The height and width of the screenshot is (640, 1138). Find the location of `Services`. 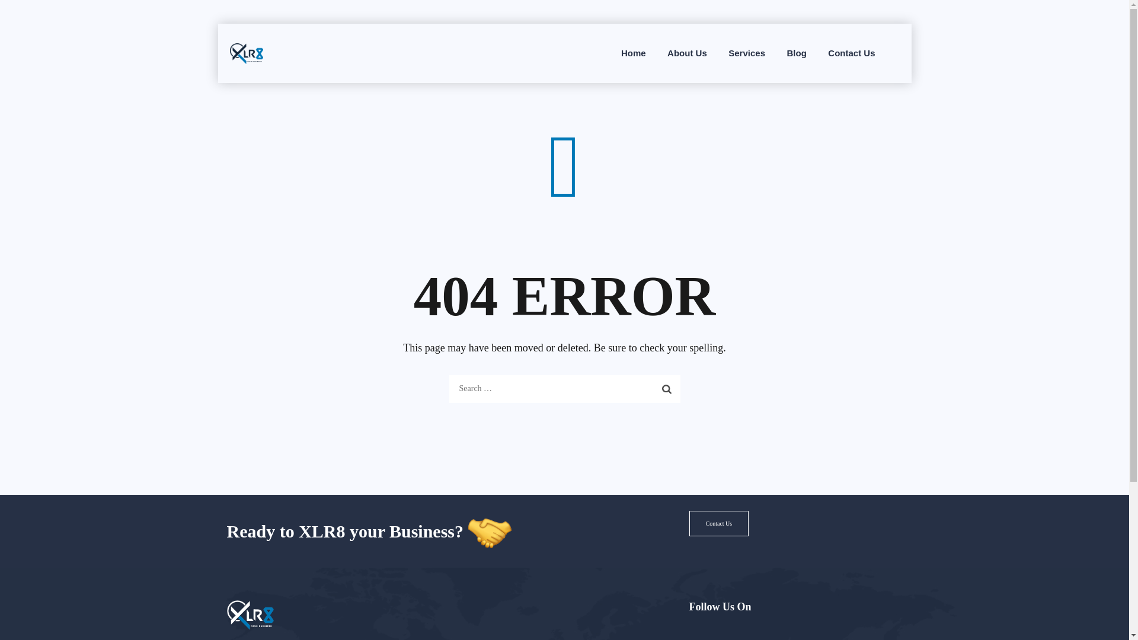

Services is located at coordinates (746, 53).